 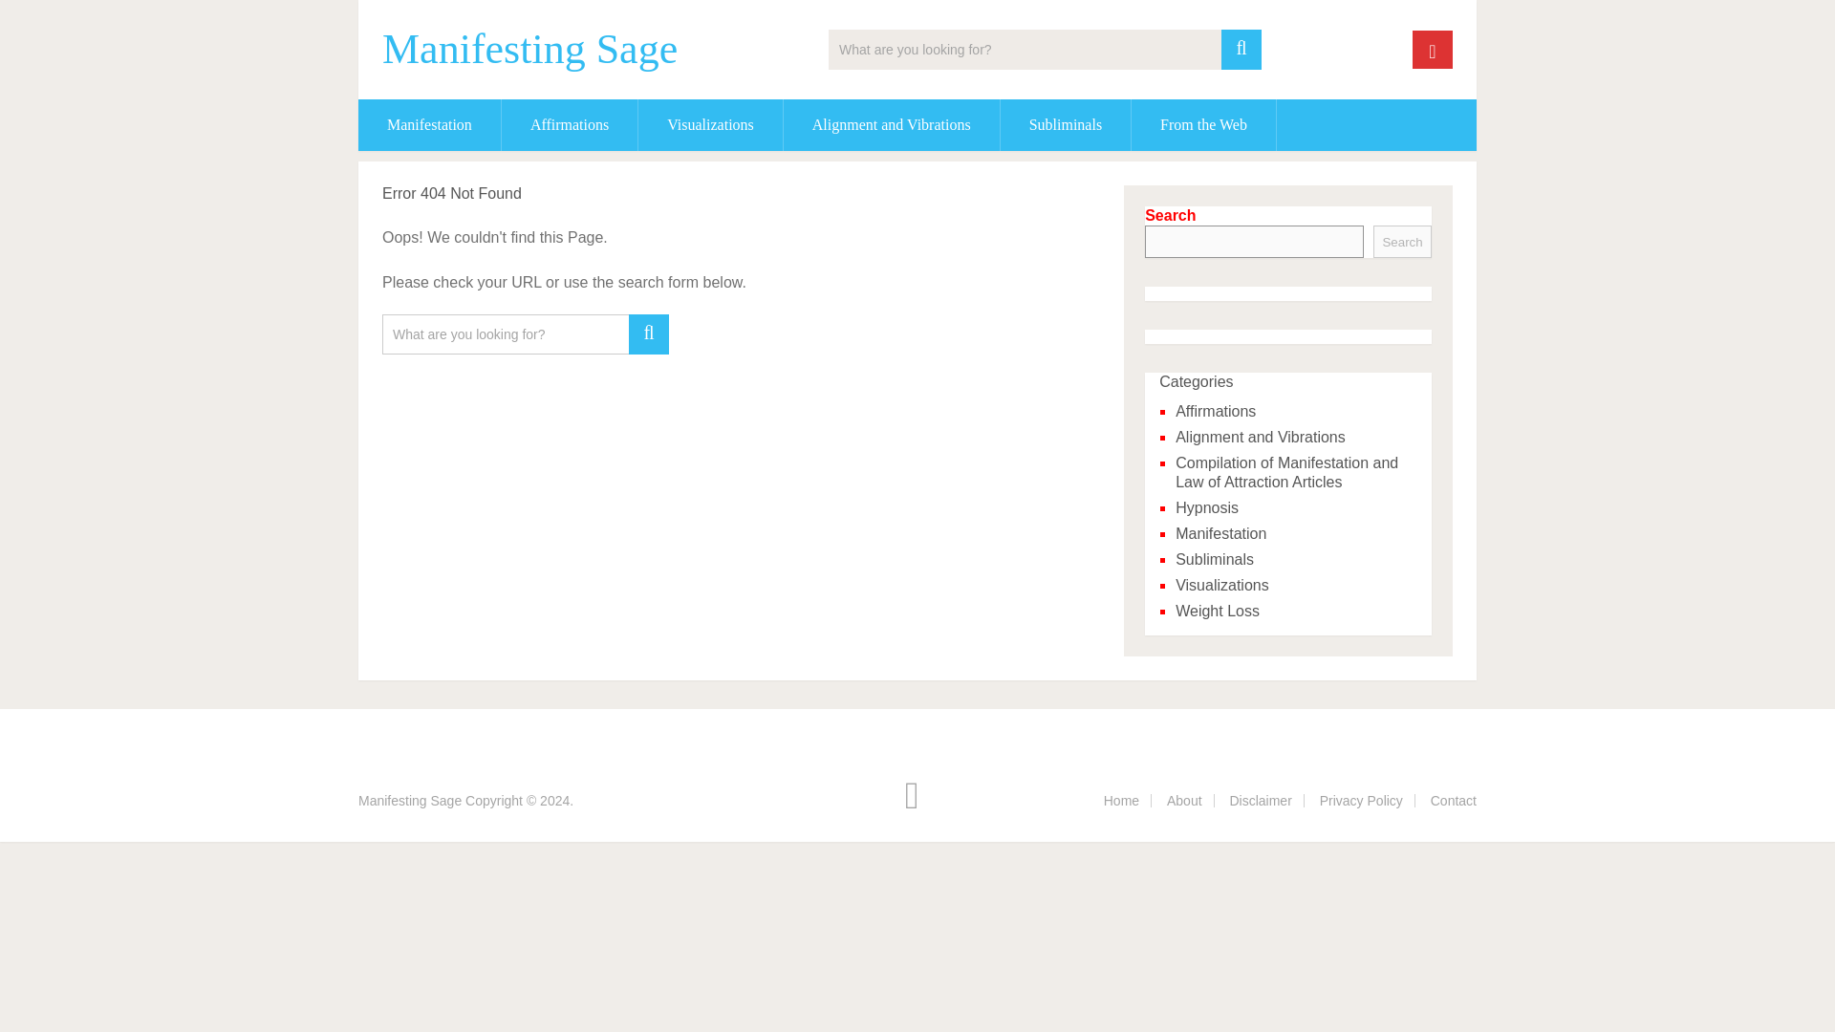 What do you see at coordinates (429, 124) in the screenshot?
I see `Manifestation` at bounding box center [429, 124].